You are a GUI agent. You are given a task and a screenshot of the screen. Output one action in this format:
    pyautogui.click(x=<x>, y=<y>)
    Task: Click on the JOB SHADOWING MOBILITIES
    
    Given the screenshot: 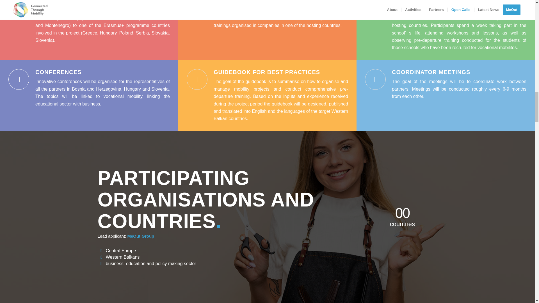 What is the action you would take?
    pyautogui.click(x=436, y=2)
    